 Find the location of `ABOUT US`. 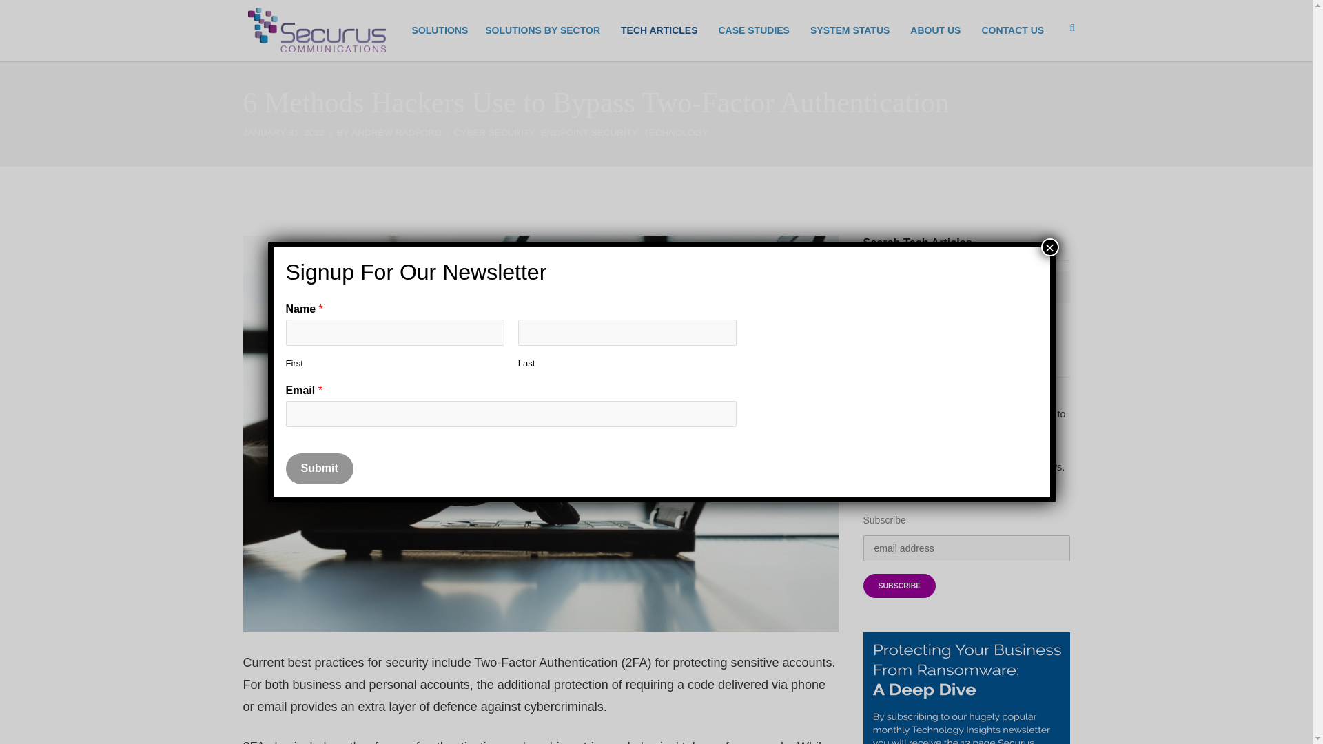

ABOUT US is located at coordinates (935, 30).